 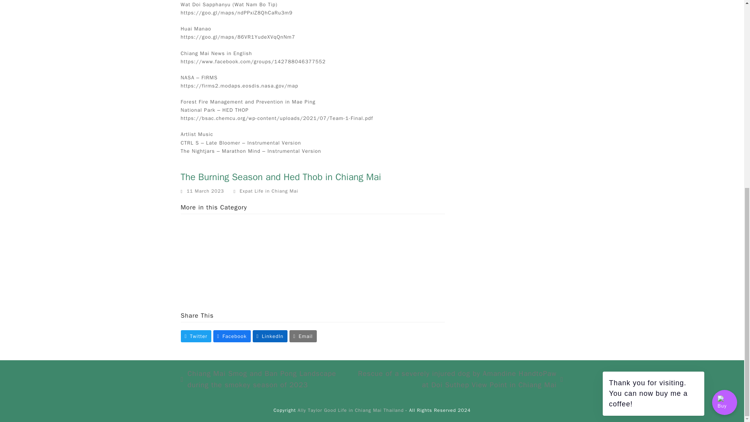 What do you see at coordinates (269, 191) in the screenshot?
I see `Expat Life in Chiang Mai` at bounding box center [269, 191].